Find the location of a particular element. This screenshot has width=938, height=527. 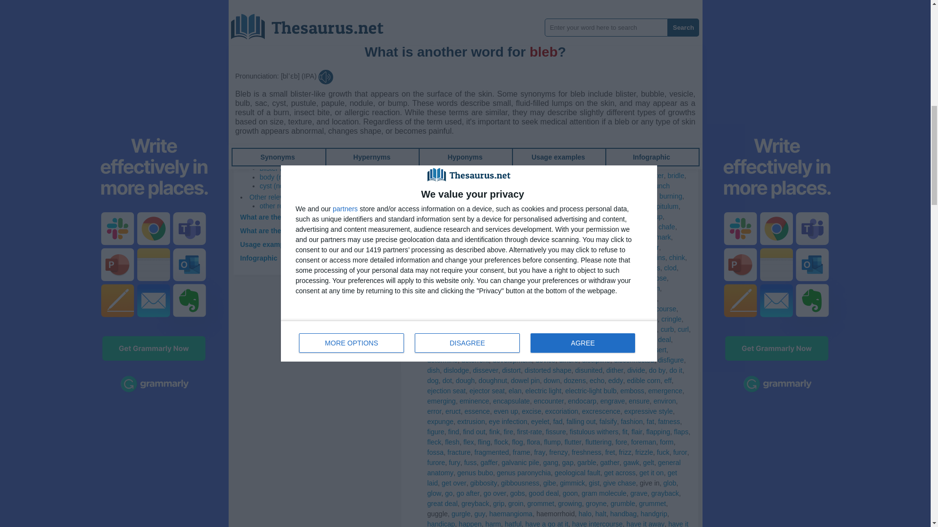

abridgement is located at coordinates (532, 93).